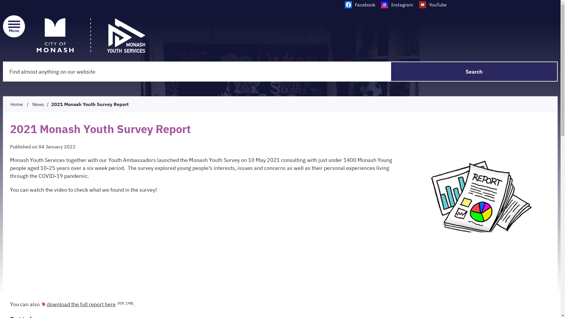  What do you see at coordinates (474, 72) in the screenshot?
I see `Search` at bounding box center [474, 72].